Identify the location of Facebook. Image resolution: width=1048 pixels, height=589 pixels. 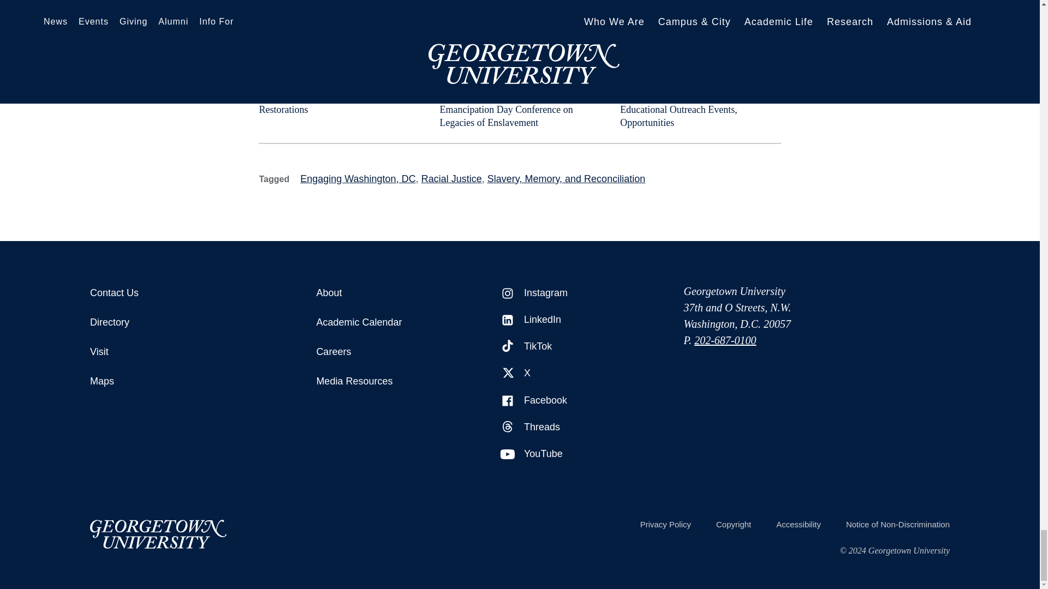
(508, 400).